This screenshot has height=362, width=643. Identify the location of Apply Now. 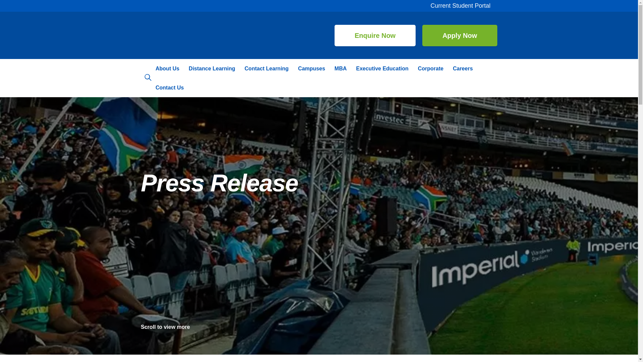
(459, 36).